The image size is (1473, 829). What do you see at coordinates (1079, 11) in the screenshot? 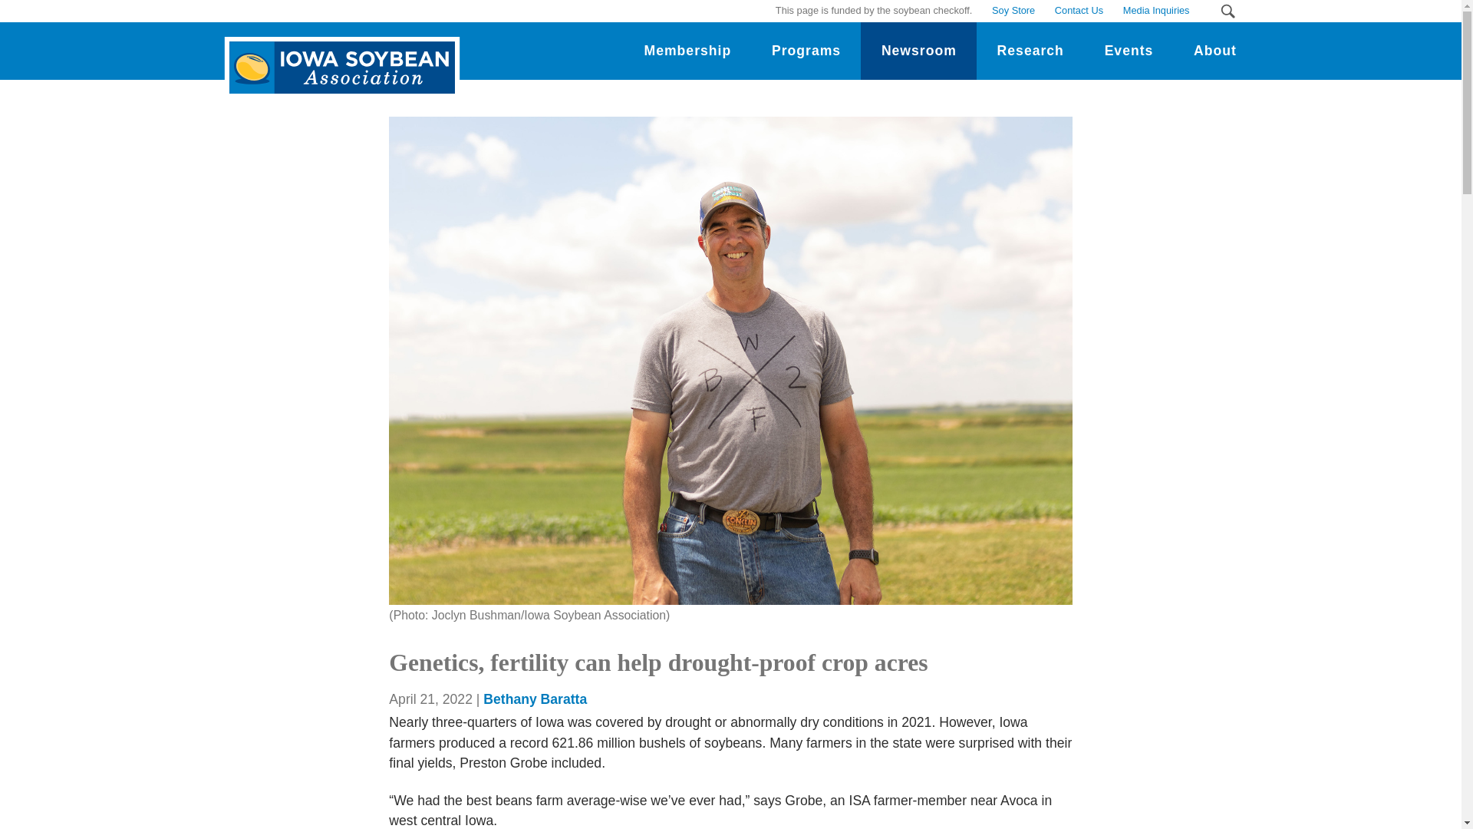
I see `Contact Us` at bounding box center [1079, 11].